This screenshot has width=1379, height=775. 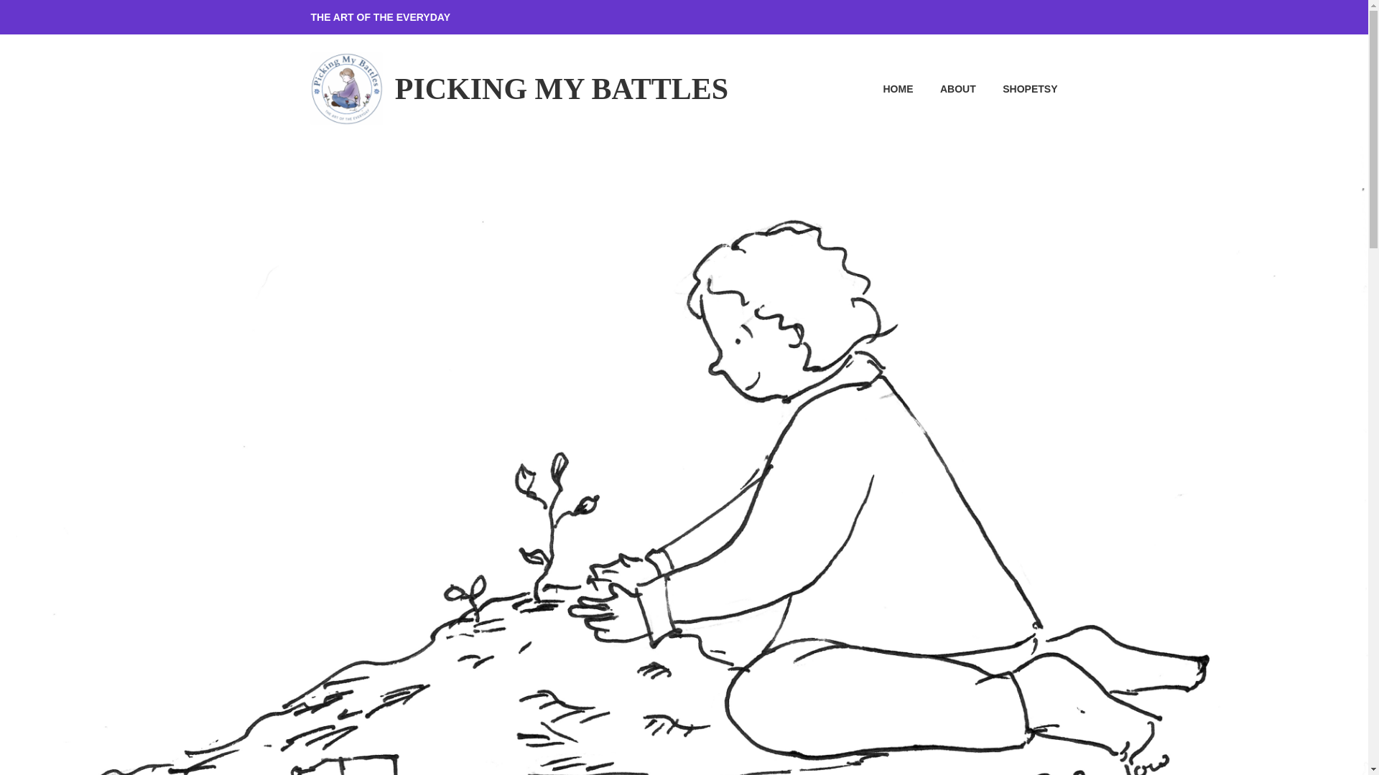 I want to click on ABOUT, so click(x=945, y=89).